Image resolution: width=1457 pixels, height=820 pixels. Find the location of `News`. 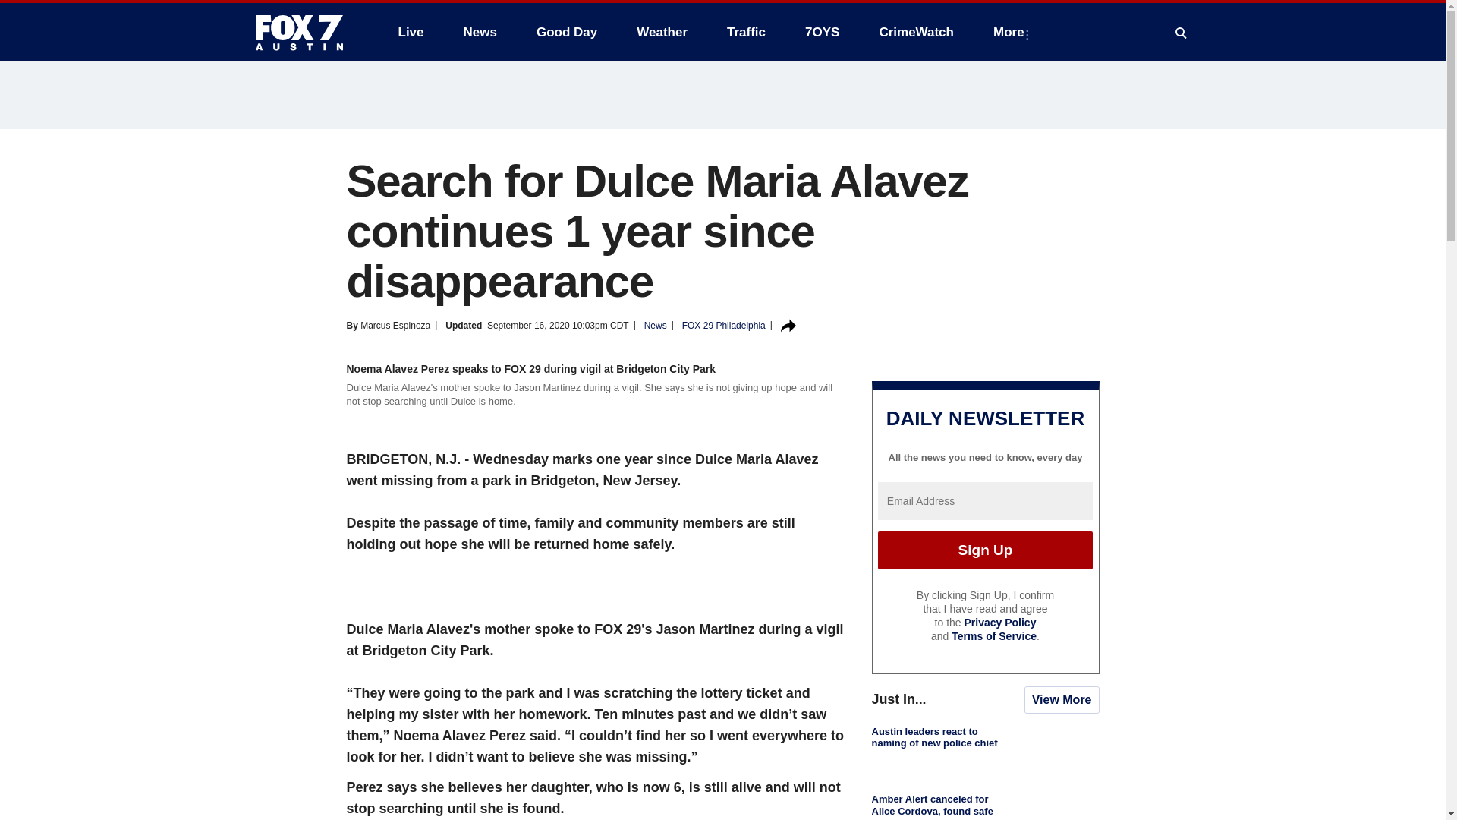

News is located at coordinates (480, 32).